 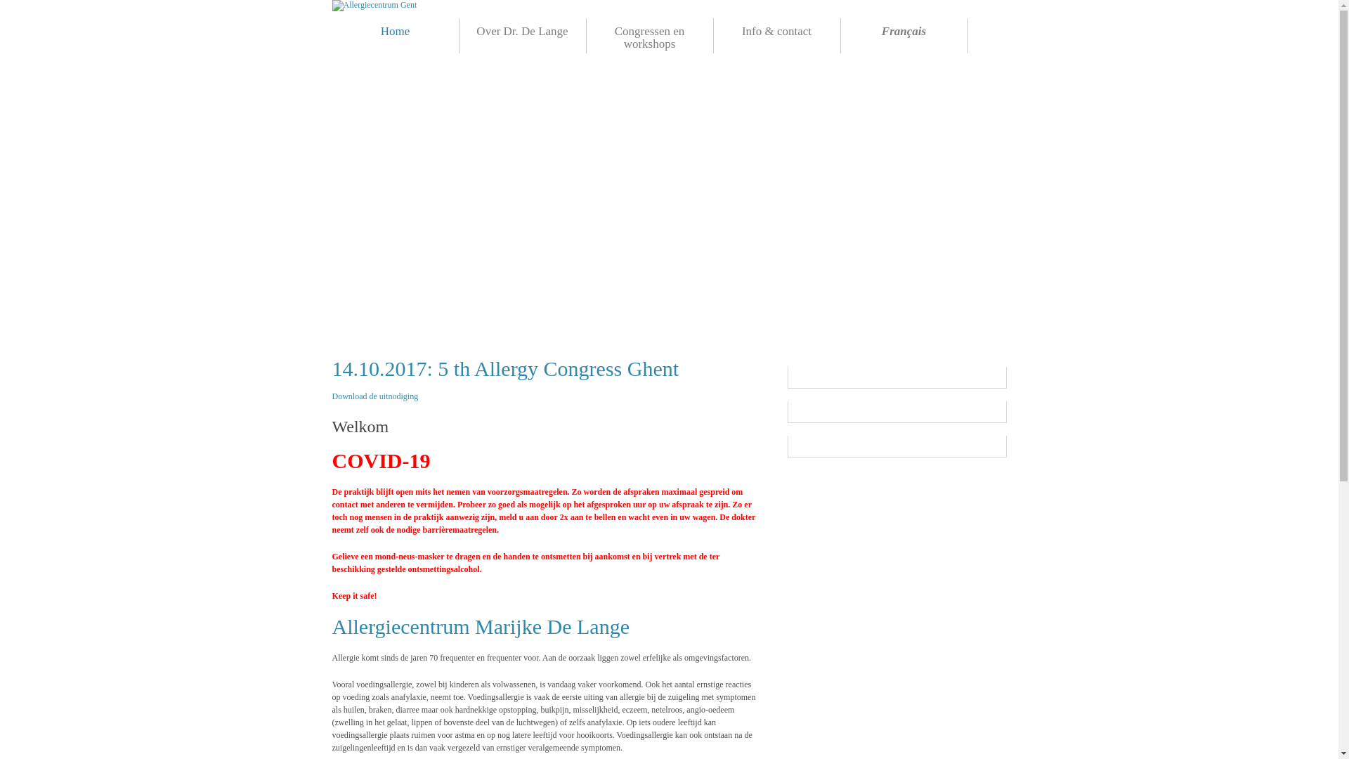 What do you see at coordinates (375, 396) in the screenshot?
I see `Download de uitnodiging` at bounding box center [375, 396].